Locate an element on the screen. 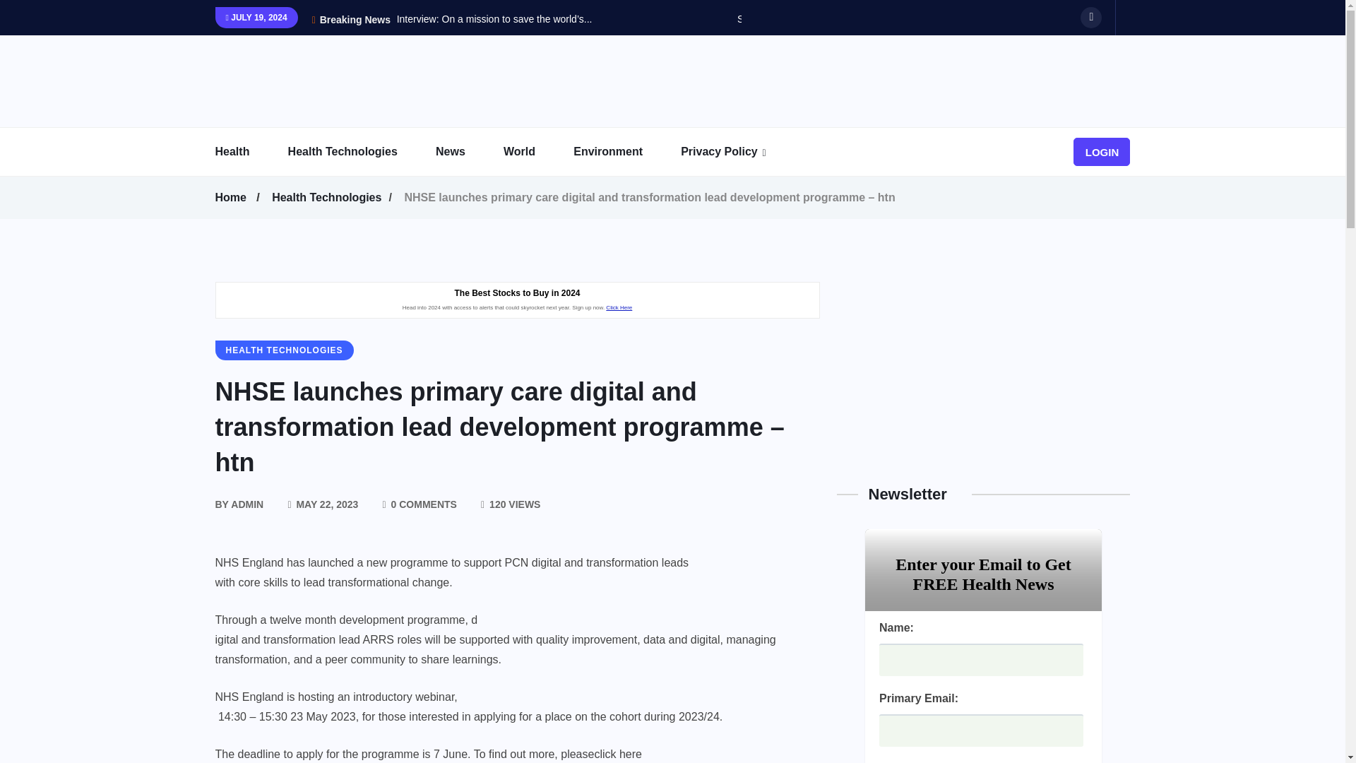  News is located at coordinates (468, 152).